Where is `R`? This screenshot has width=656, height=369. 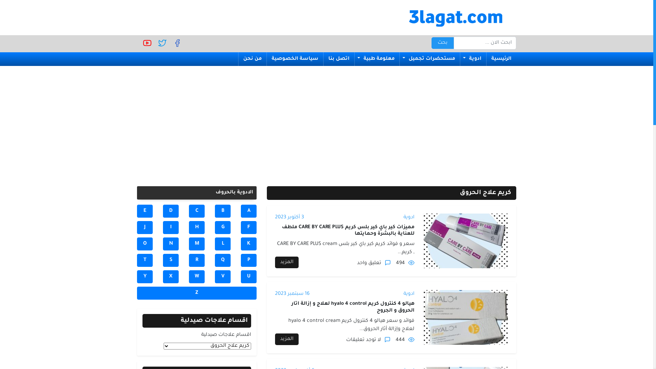
R is located at coordinates (197, 260).